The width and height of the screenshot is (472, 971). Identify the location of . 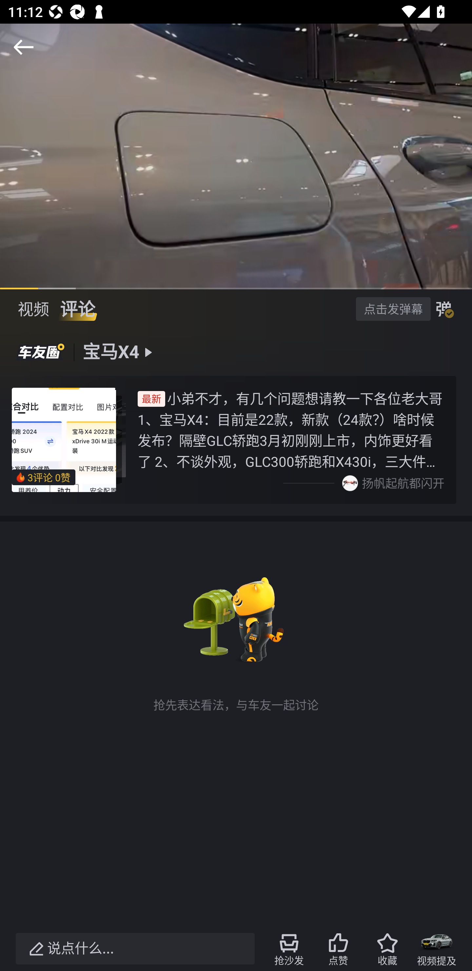
(24, 47).